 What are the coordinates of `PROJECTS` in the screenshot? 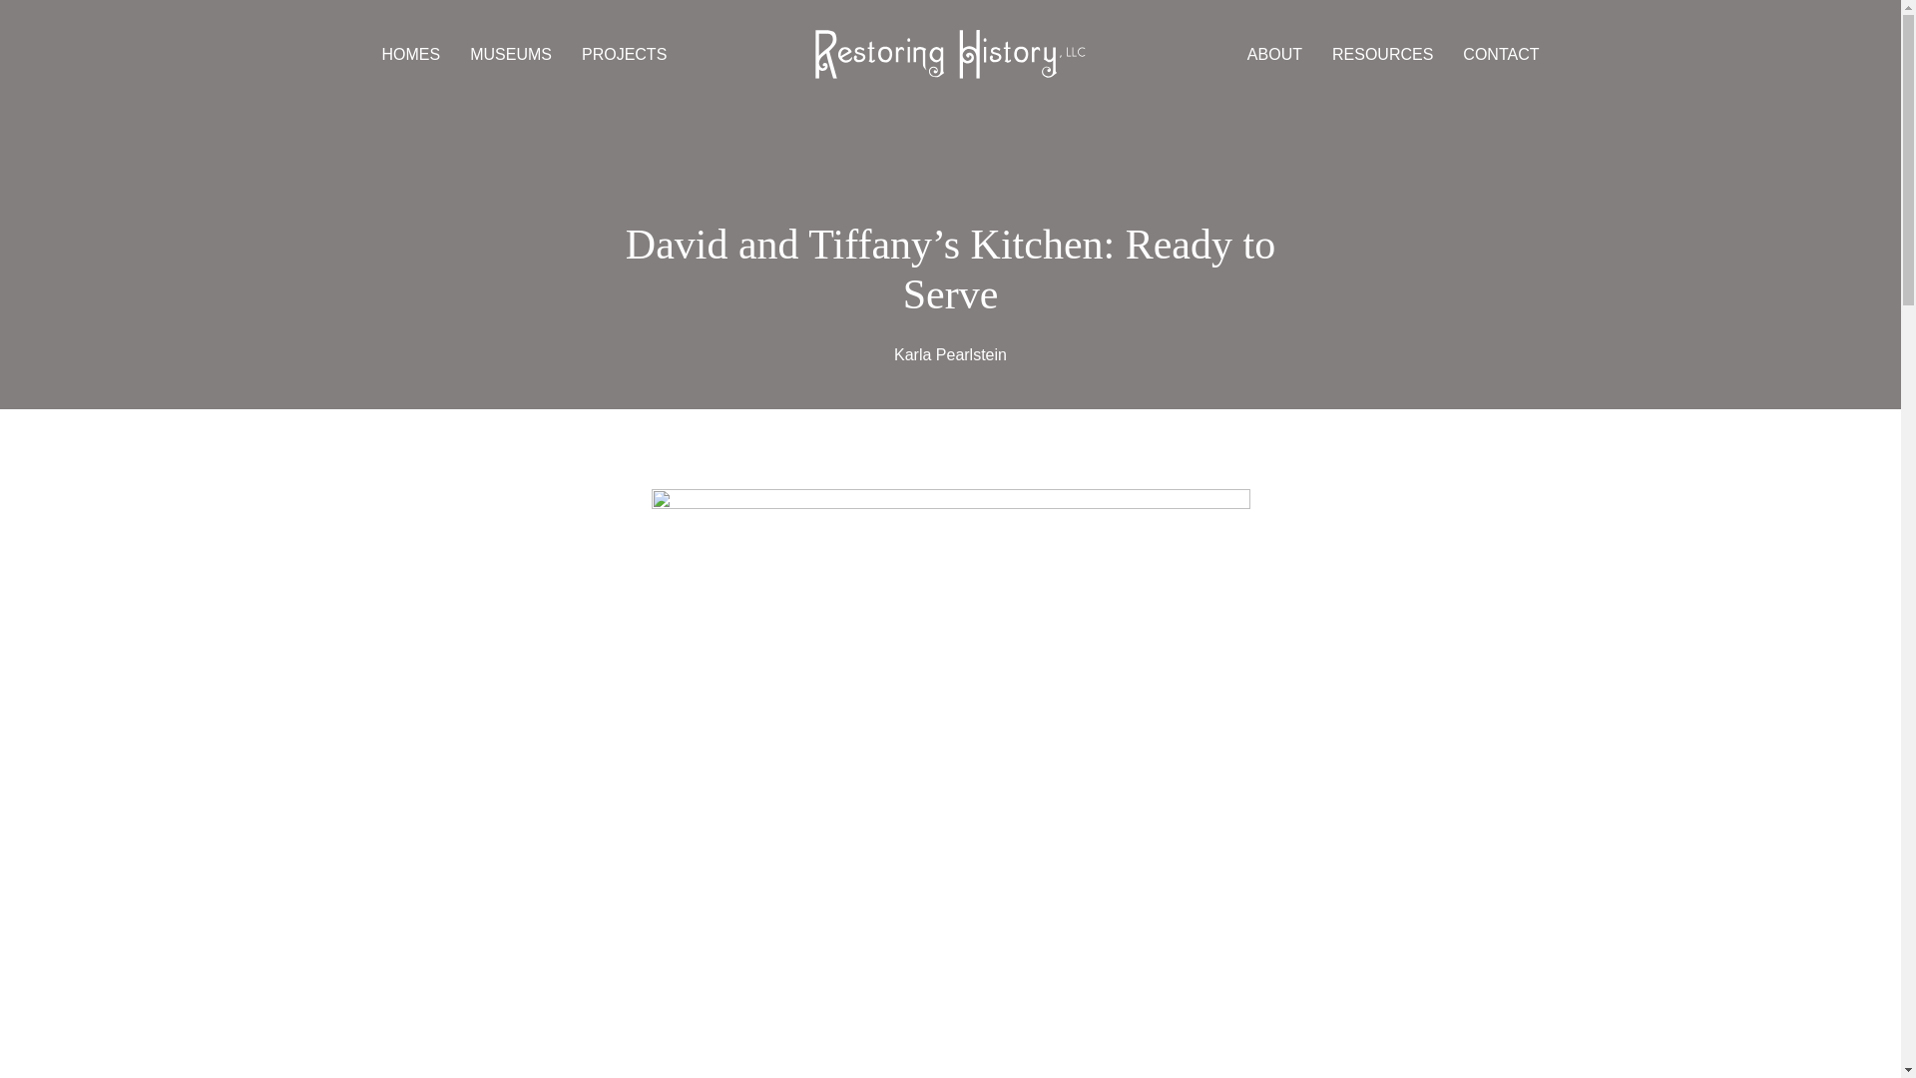 It's located at (623, 54).